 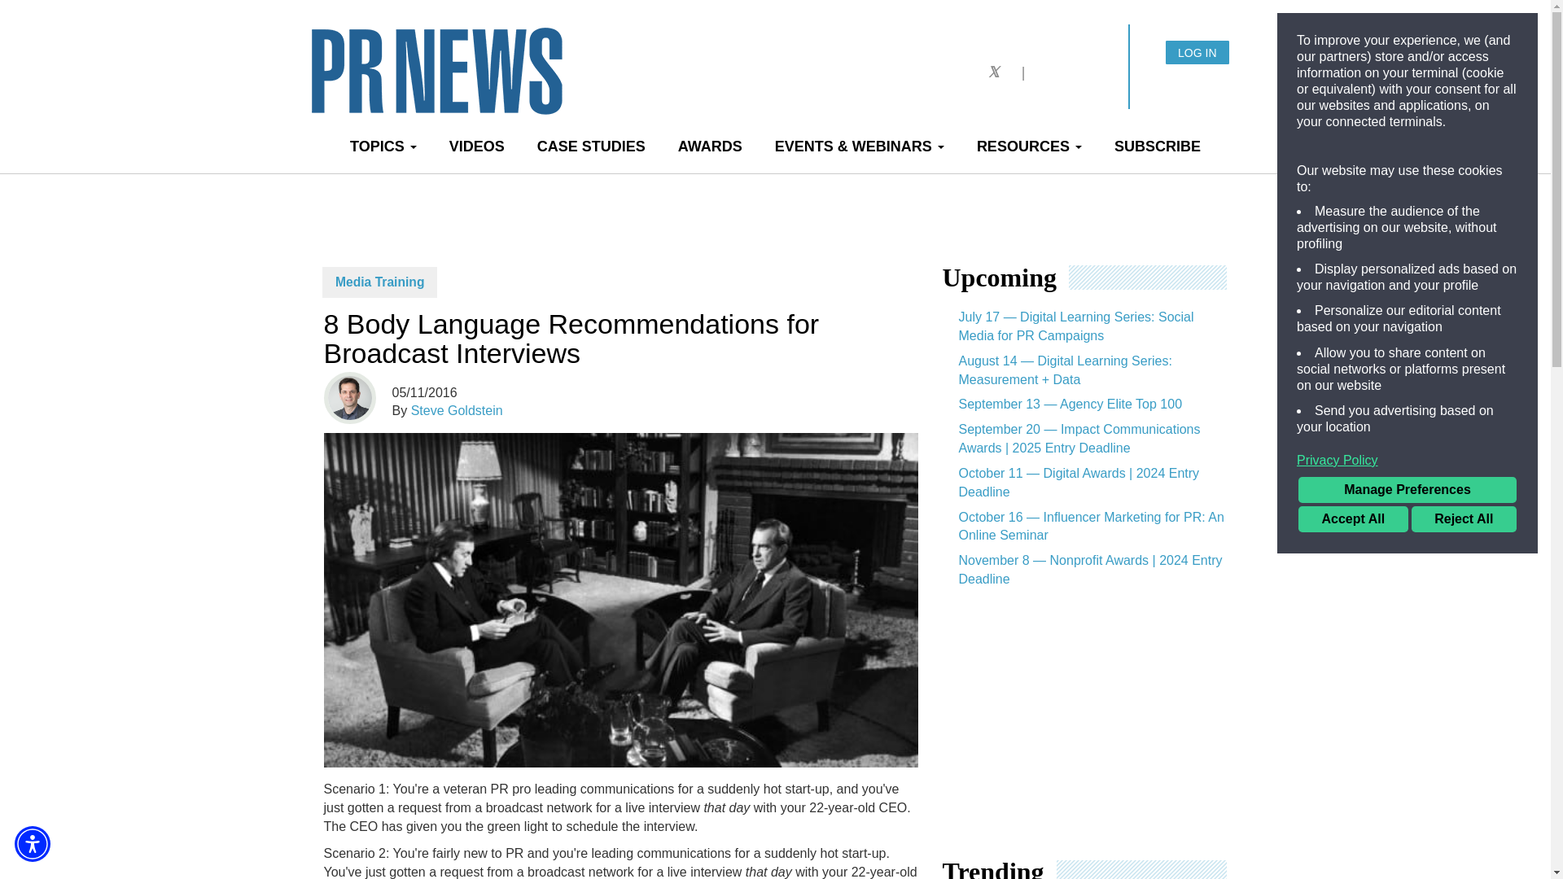 What do you see at coordinates (591, 146) in the screenshot?
I see `CASE STUDIES` at bounding box center [591, 146].